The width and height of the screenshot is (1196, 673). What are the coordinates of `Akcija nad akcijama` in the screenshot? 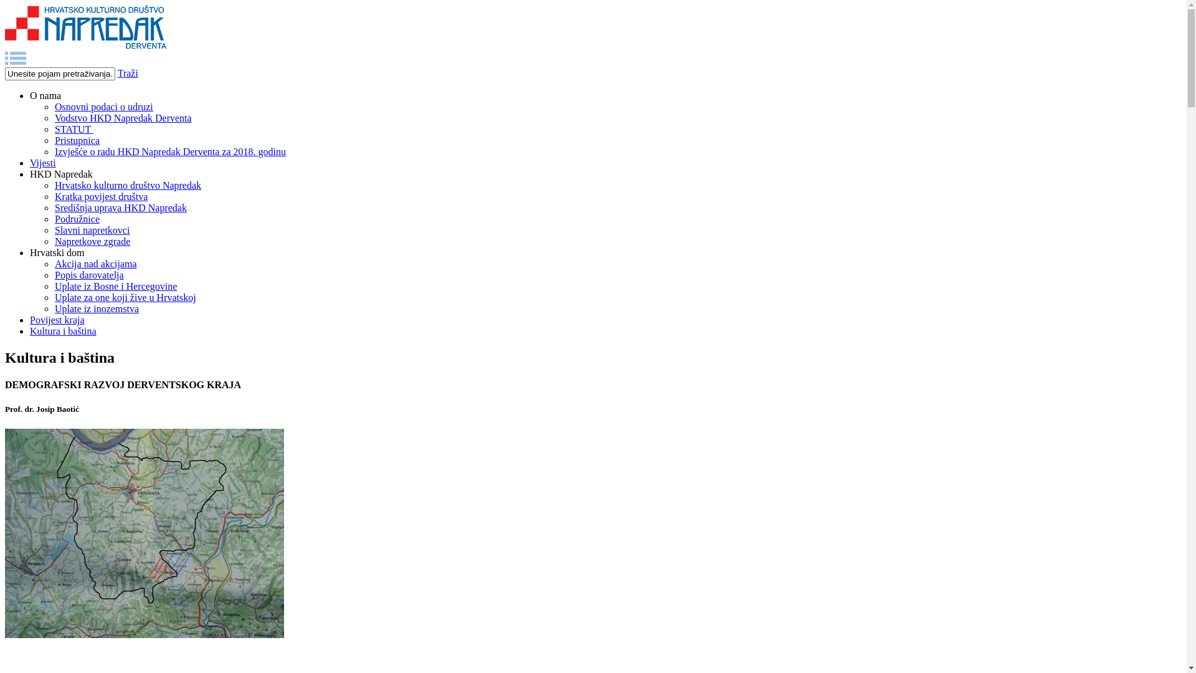 It's located at (96, 264).